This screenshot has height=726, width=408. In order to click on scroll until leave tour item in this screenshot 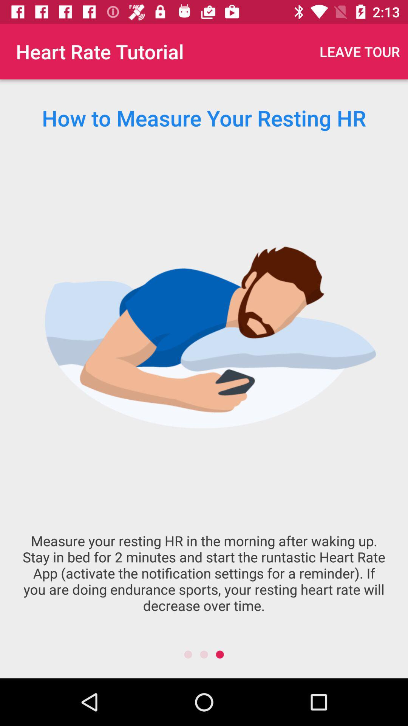, I will do `click(360, 51)`.